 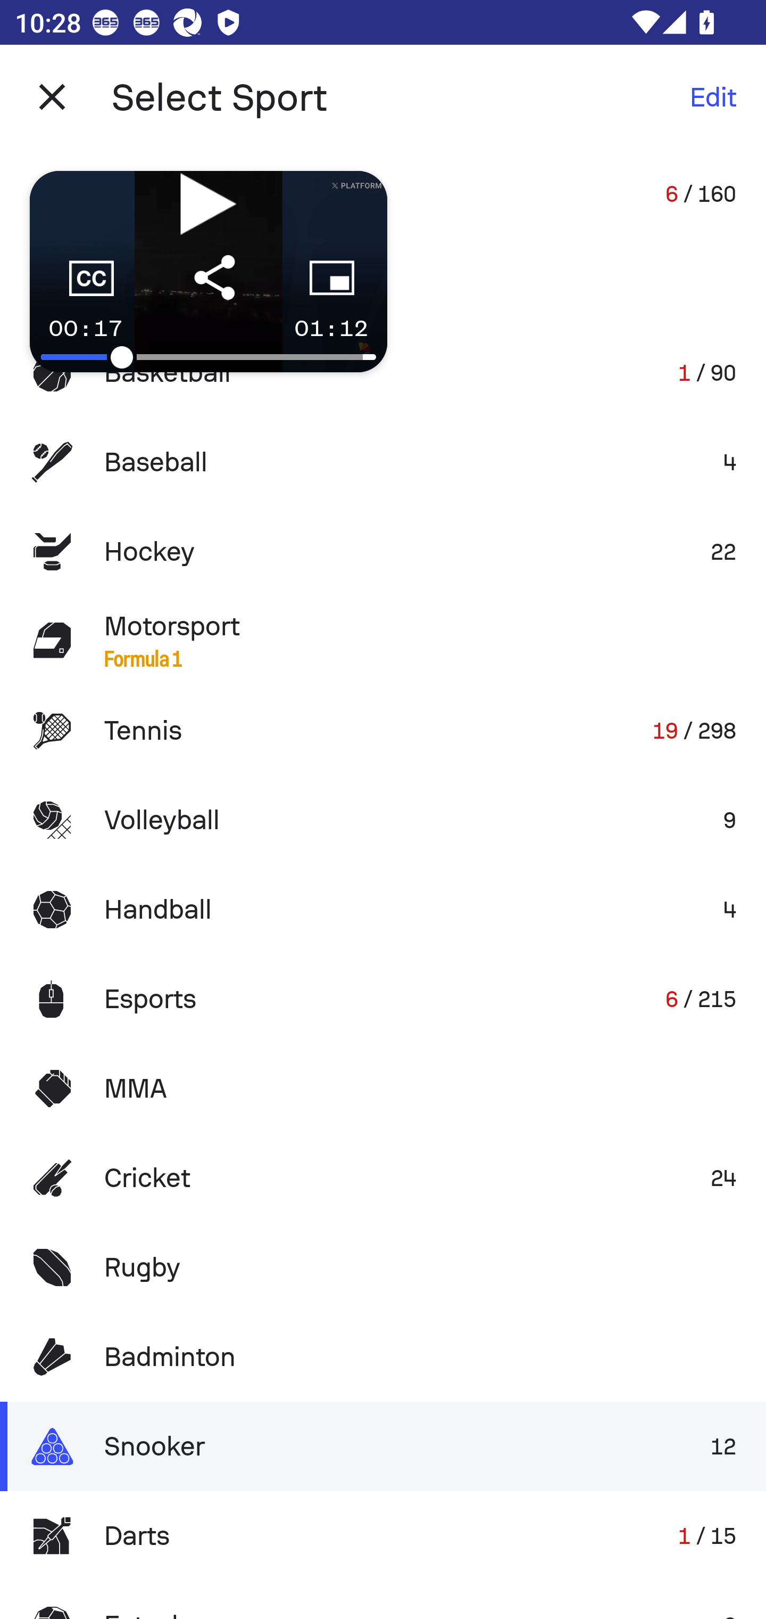 What do you see at coordinates (383, 1357) in the screenshot?
I see `Badminton` at bounding box center [383, 1357].